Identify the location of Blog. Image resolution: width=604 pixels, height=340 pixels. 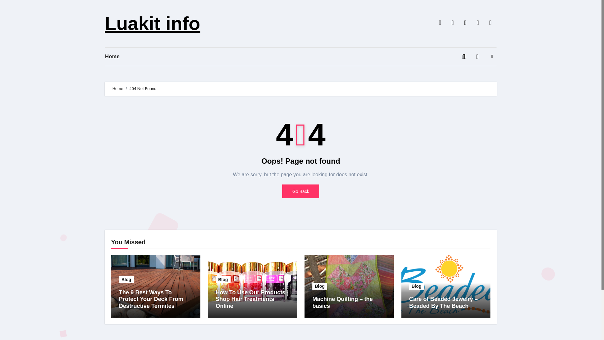
(416, 286).